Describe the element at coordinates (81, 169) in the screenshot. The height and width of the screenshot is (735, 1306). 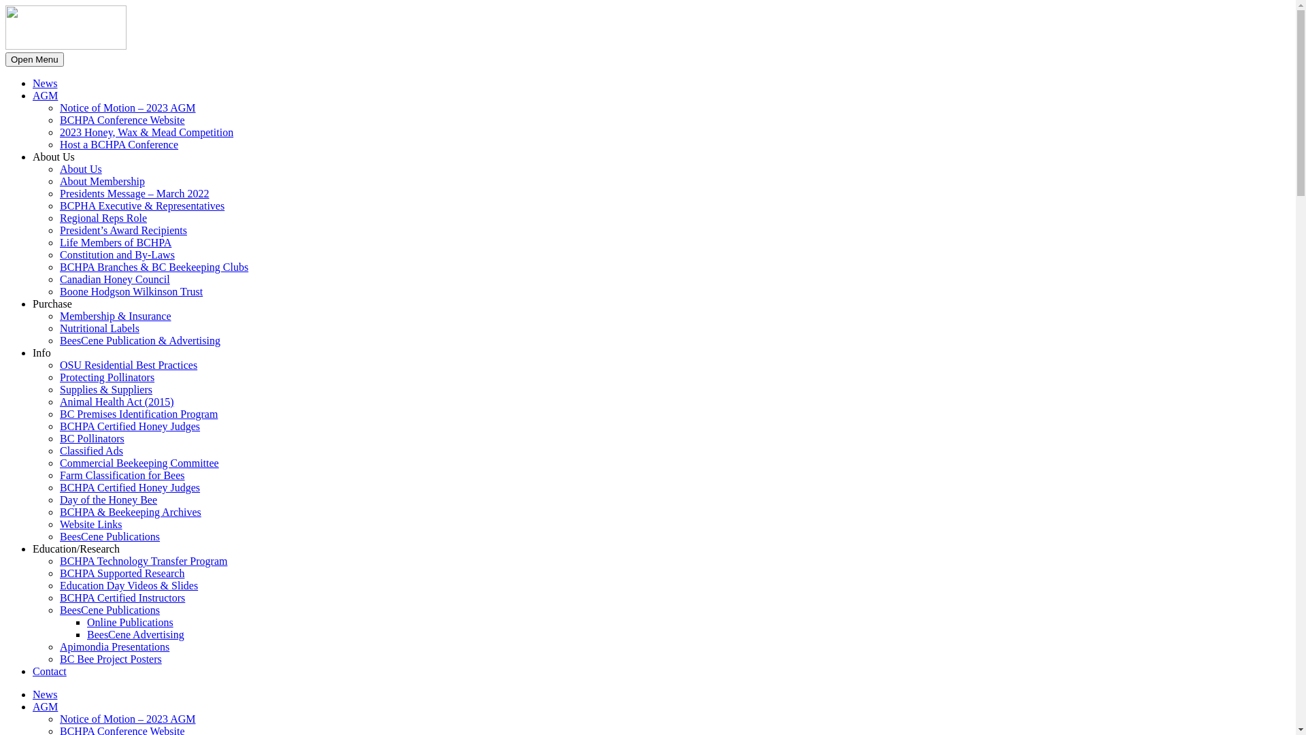
I see `About Us` at that location.